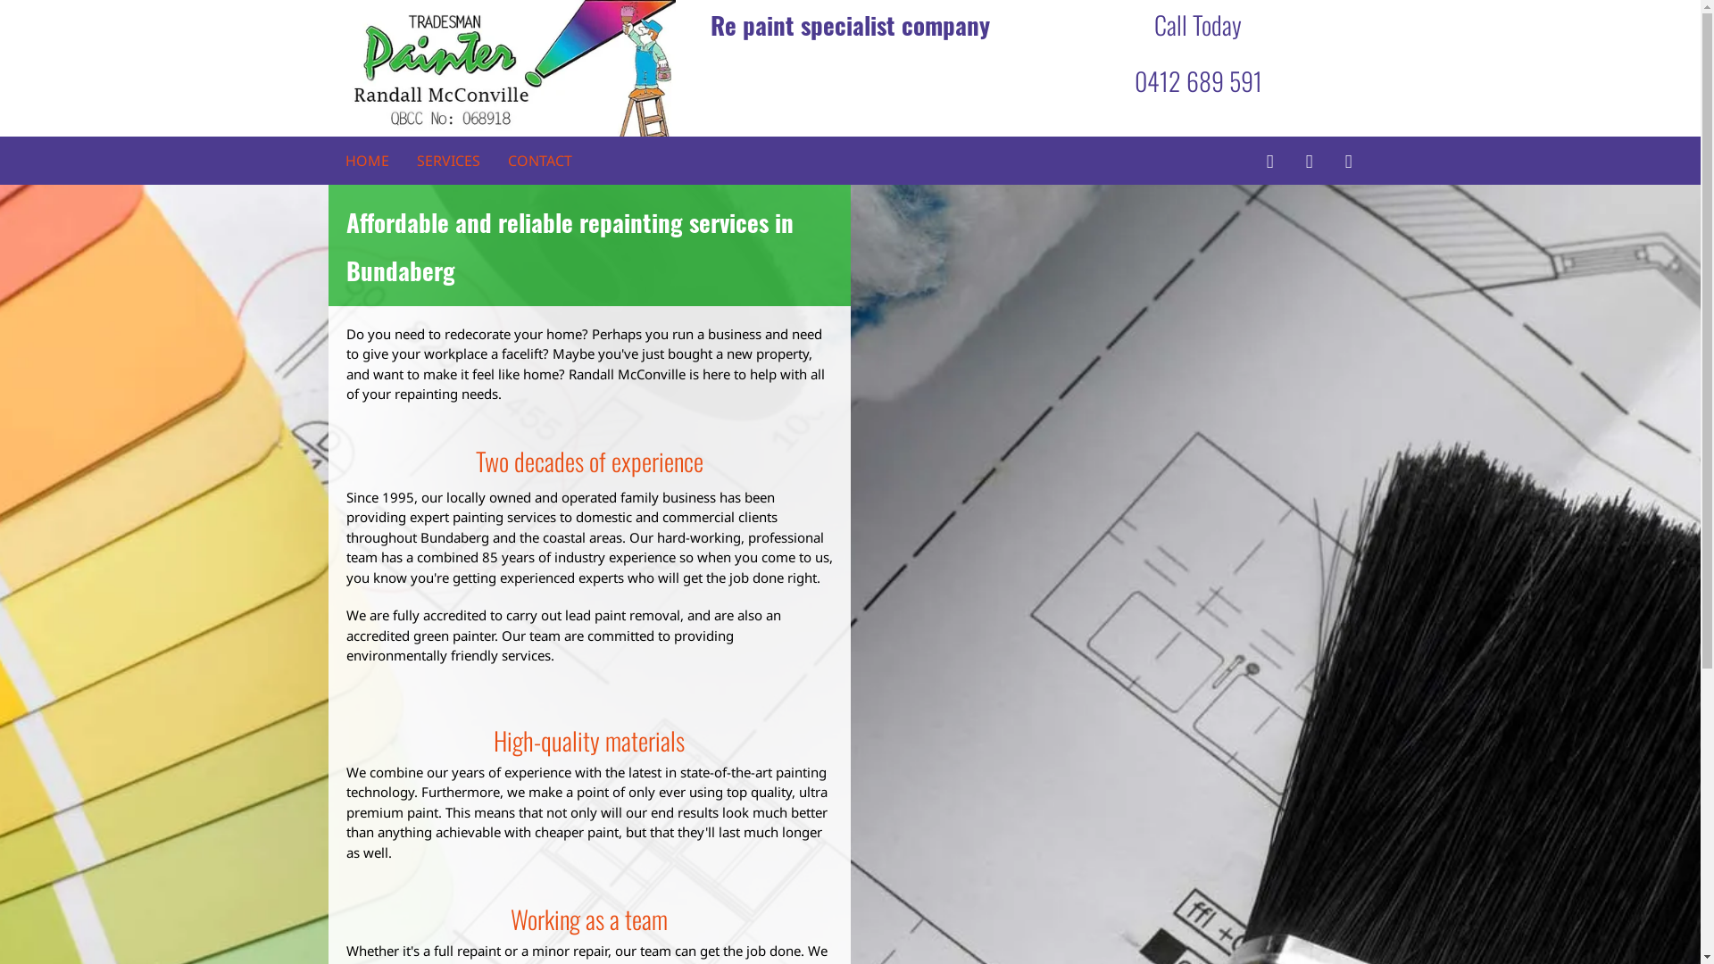 This screenshot has height=964, width=1714. I want to click on SERVICES, so click(448, 161).